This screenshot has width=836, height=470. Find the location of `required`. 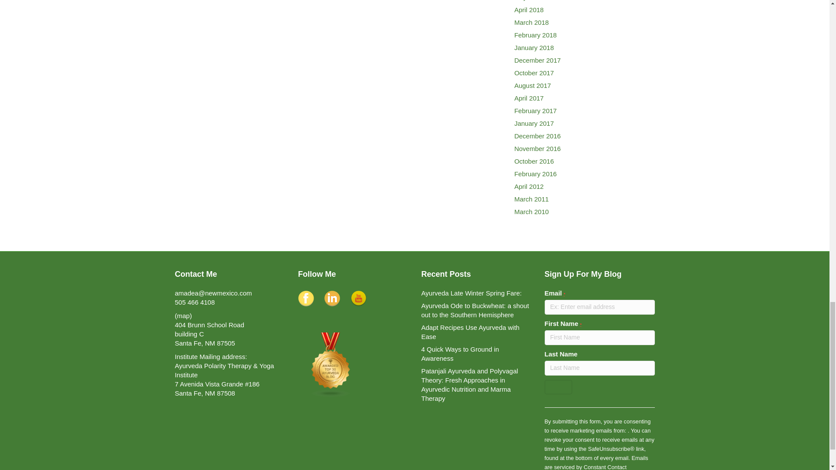

required is located at coordinates (564, 294).